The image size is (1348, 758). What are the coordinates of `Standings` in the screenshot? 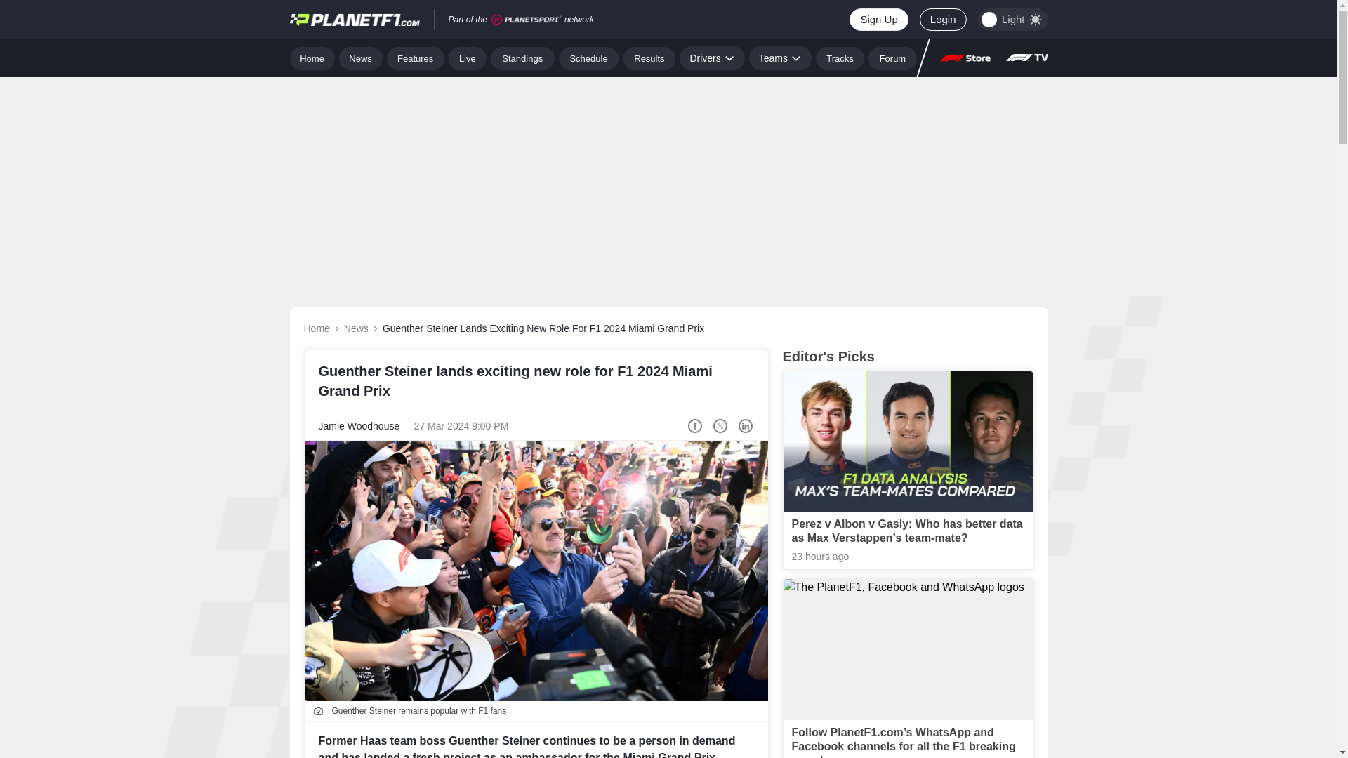 It's located at (522, 58).